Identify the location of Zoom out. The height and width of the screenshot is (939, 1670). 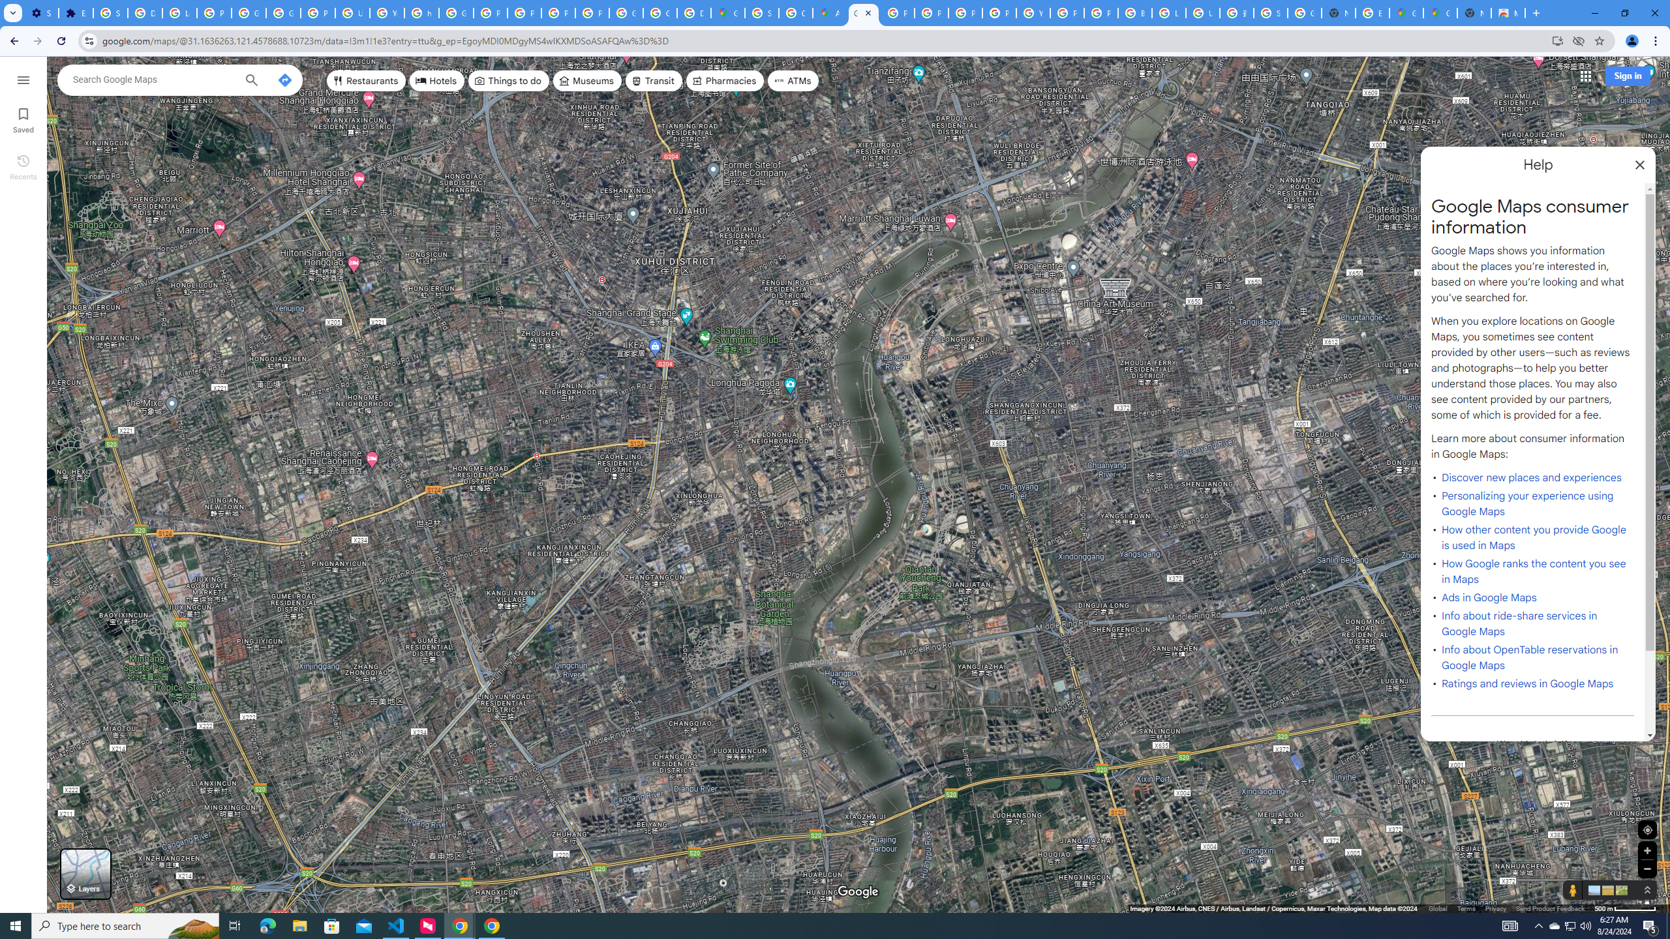
(1647, 869).